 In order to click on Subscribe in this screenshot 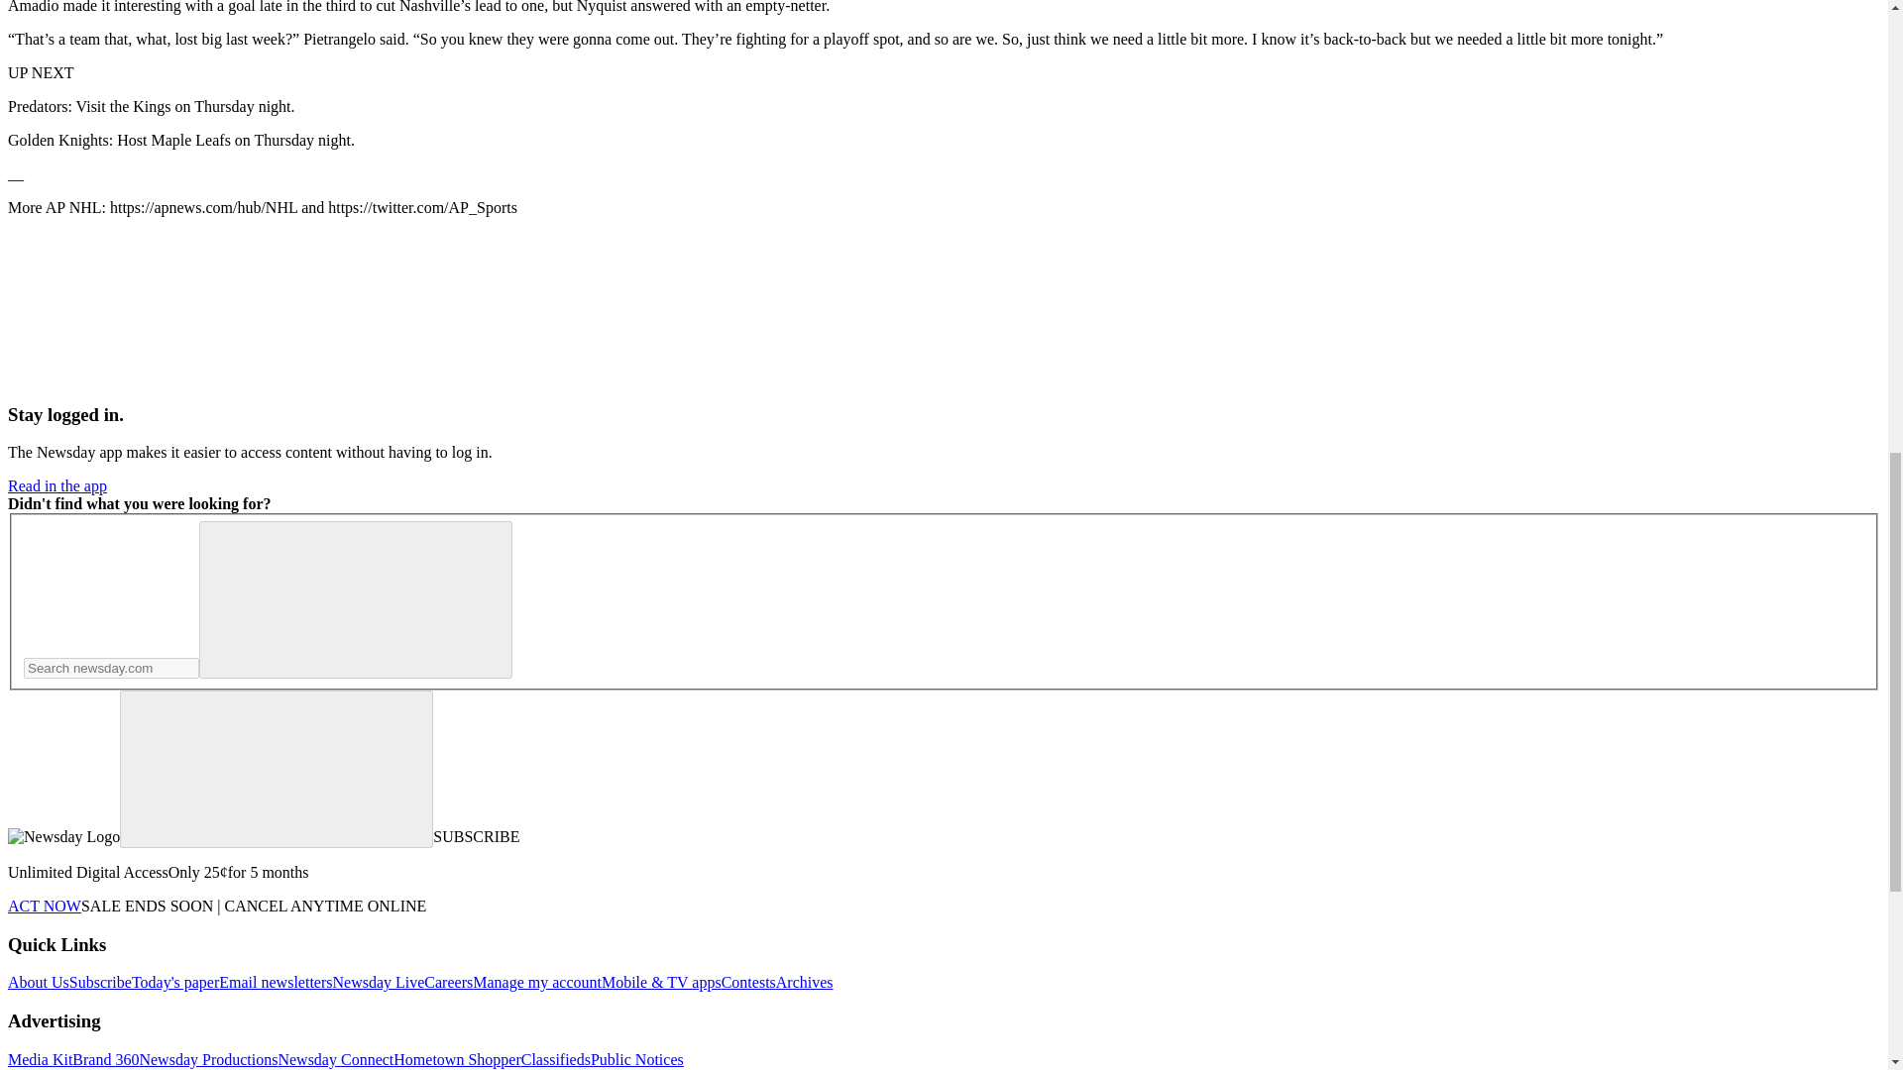, I will do `click(99, 982)`.